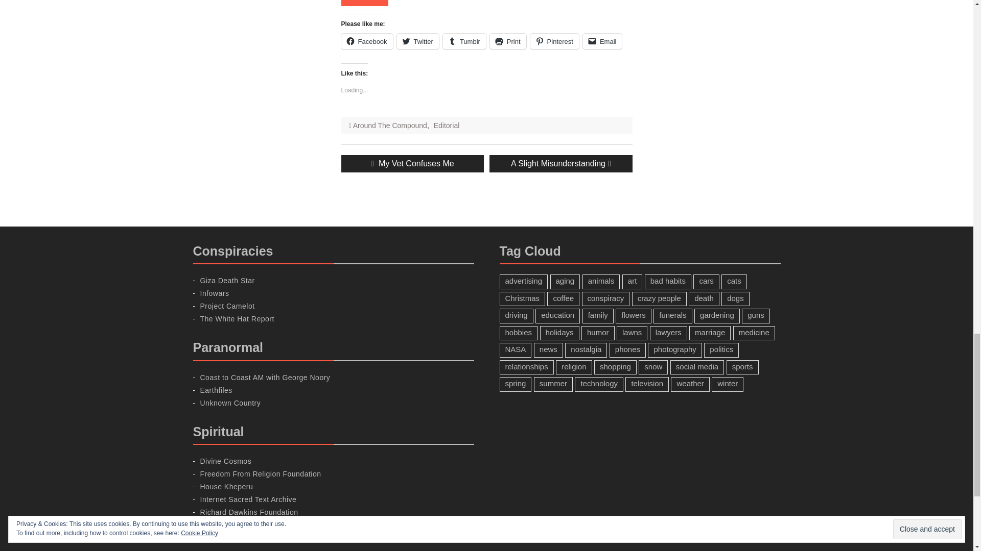  What do you see at coordinates (237, 318) in the screenshot?
I see `Reporting What The Main Stream Media Refuses To Report` at bounding box center [237, 318].